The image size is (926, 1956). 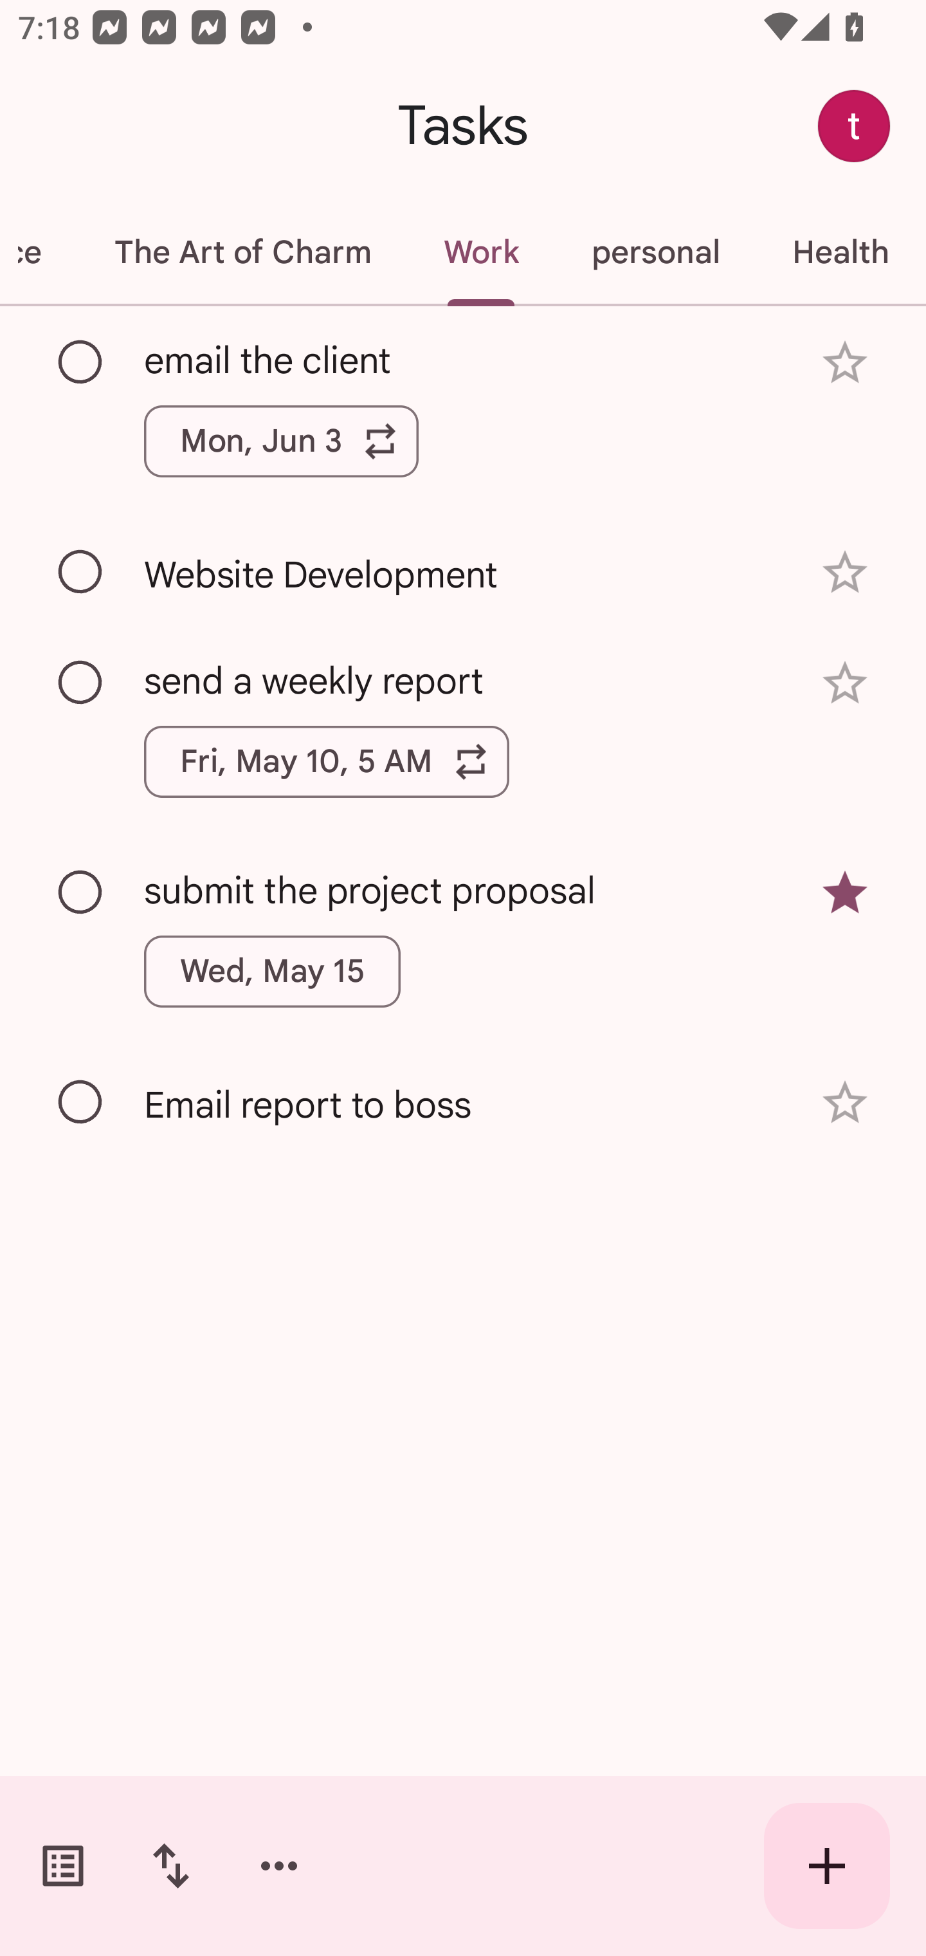 I want to click on Mark as complete, so click(x=81, y=573).